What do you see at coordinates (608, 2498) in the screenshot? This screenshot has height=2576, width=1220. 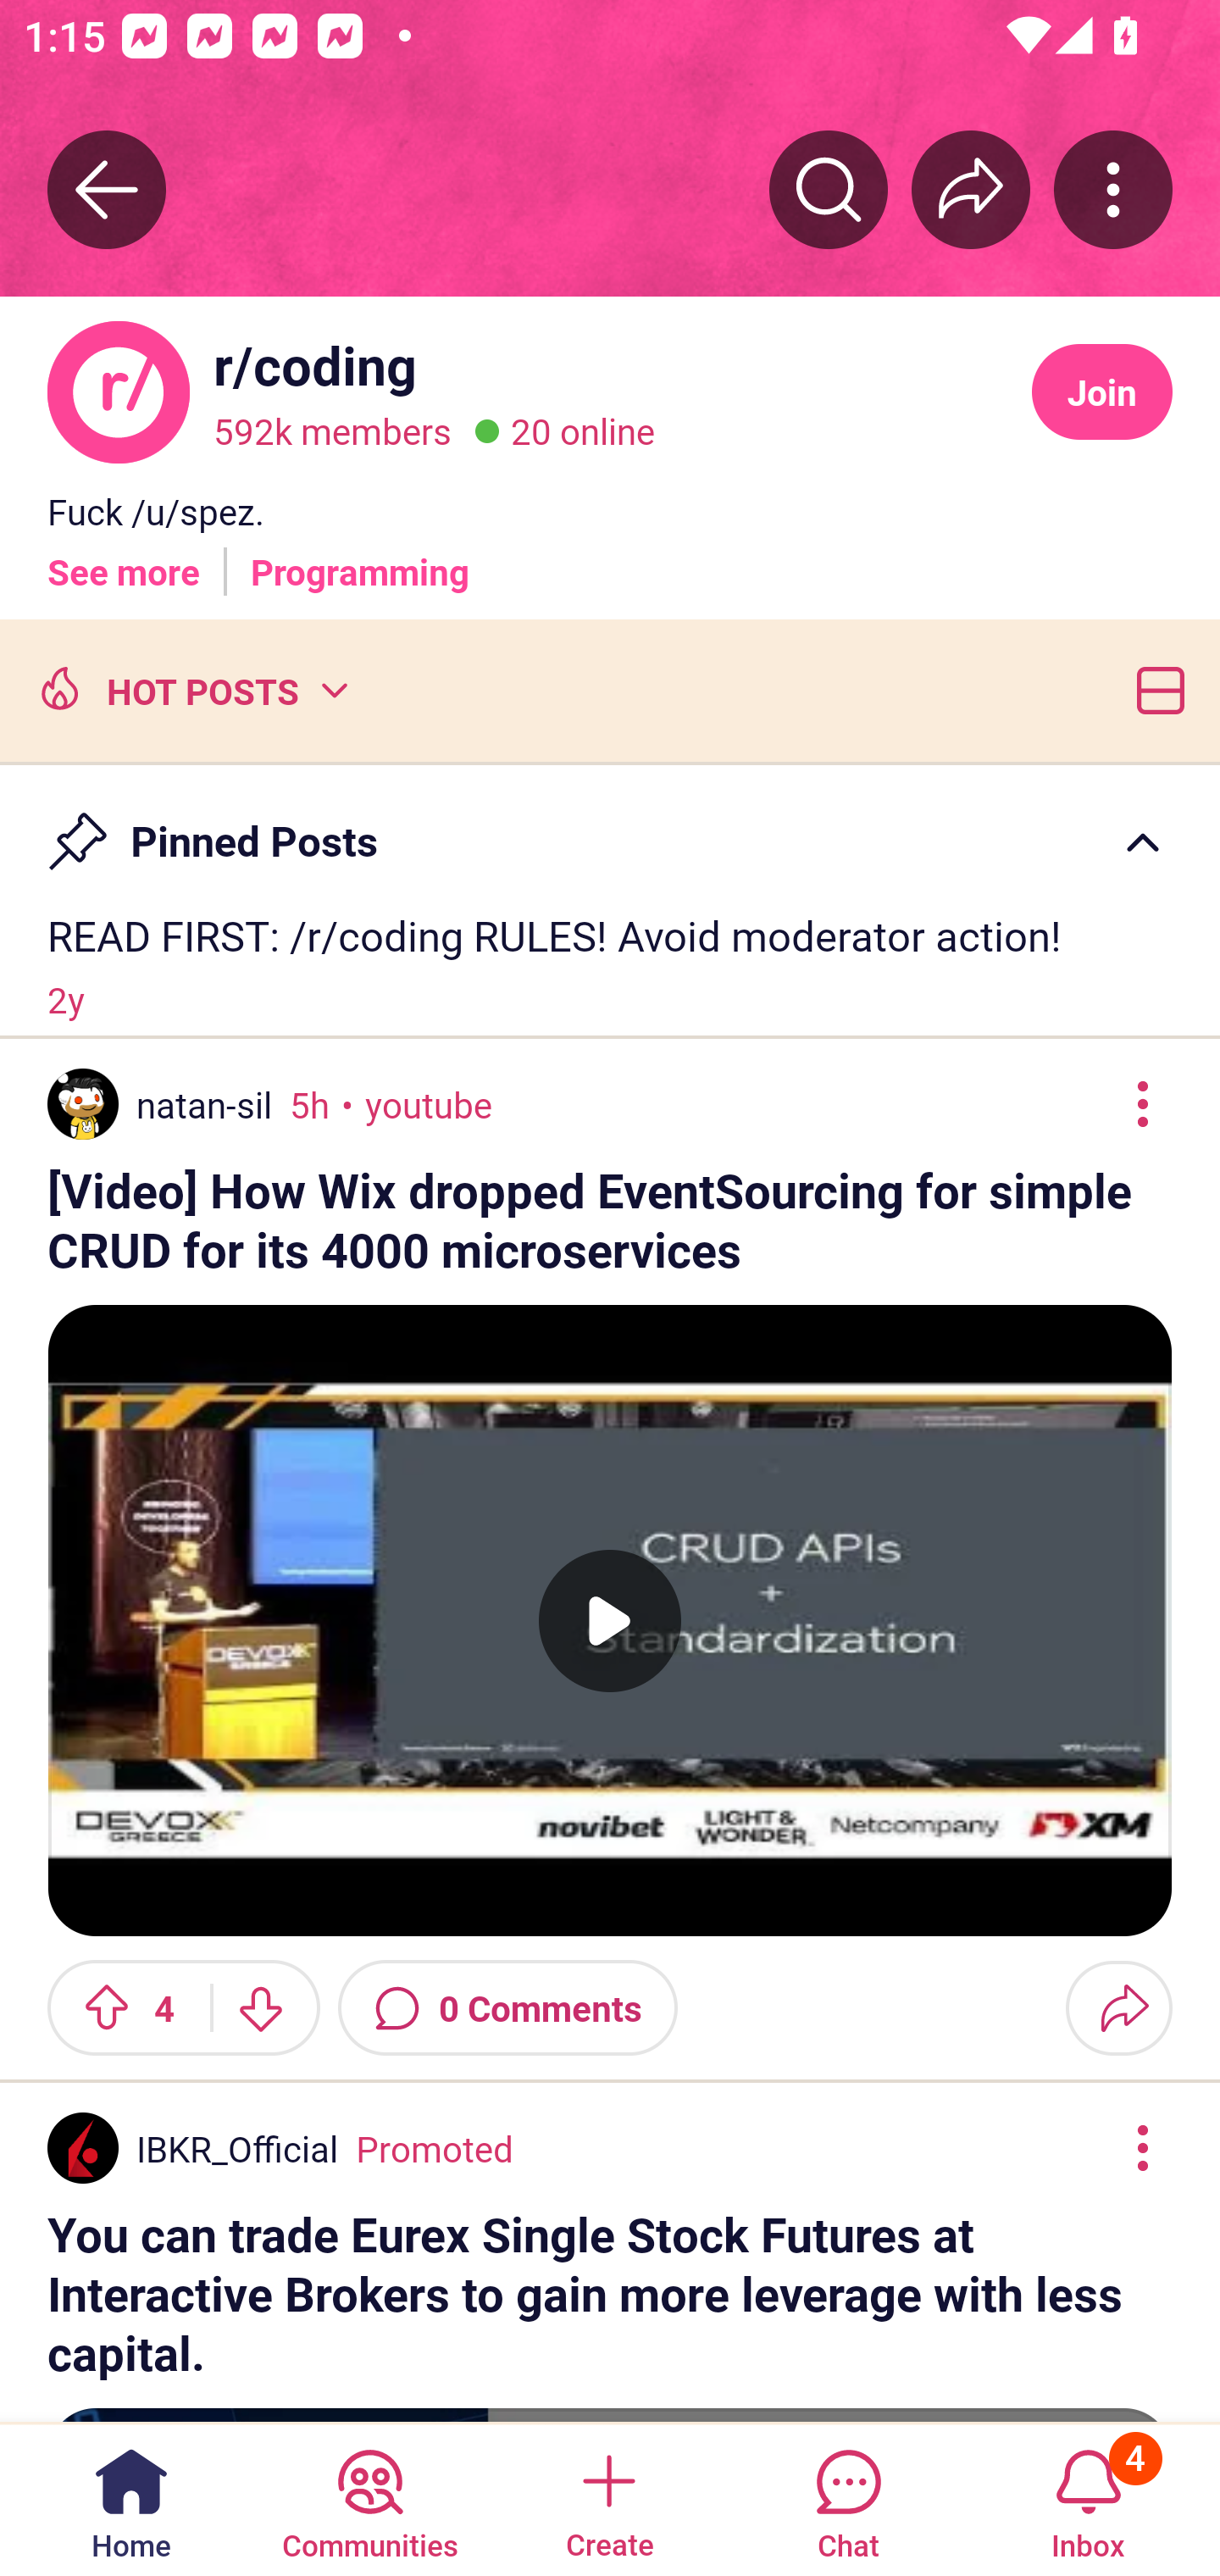 I see `Create a post Create` at bounding box center [608, 2498].